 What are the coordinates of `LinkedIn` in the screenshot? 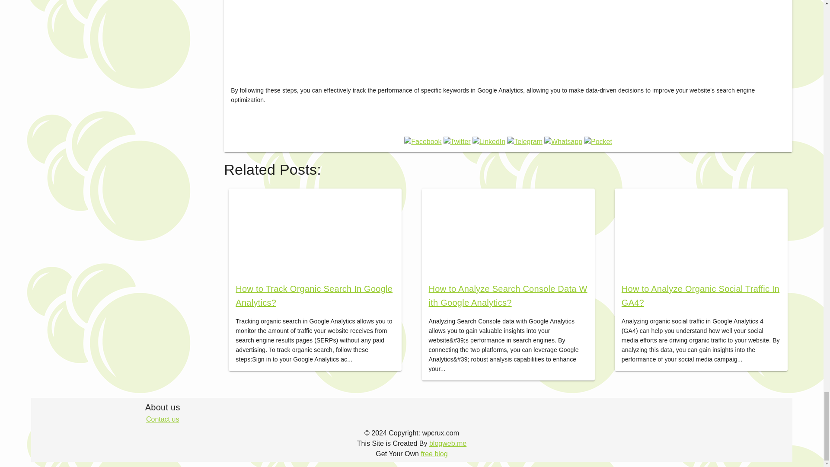 It's located at (488, 142).